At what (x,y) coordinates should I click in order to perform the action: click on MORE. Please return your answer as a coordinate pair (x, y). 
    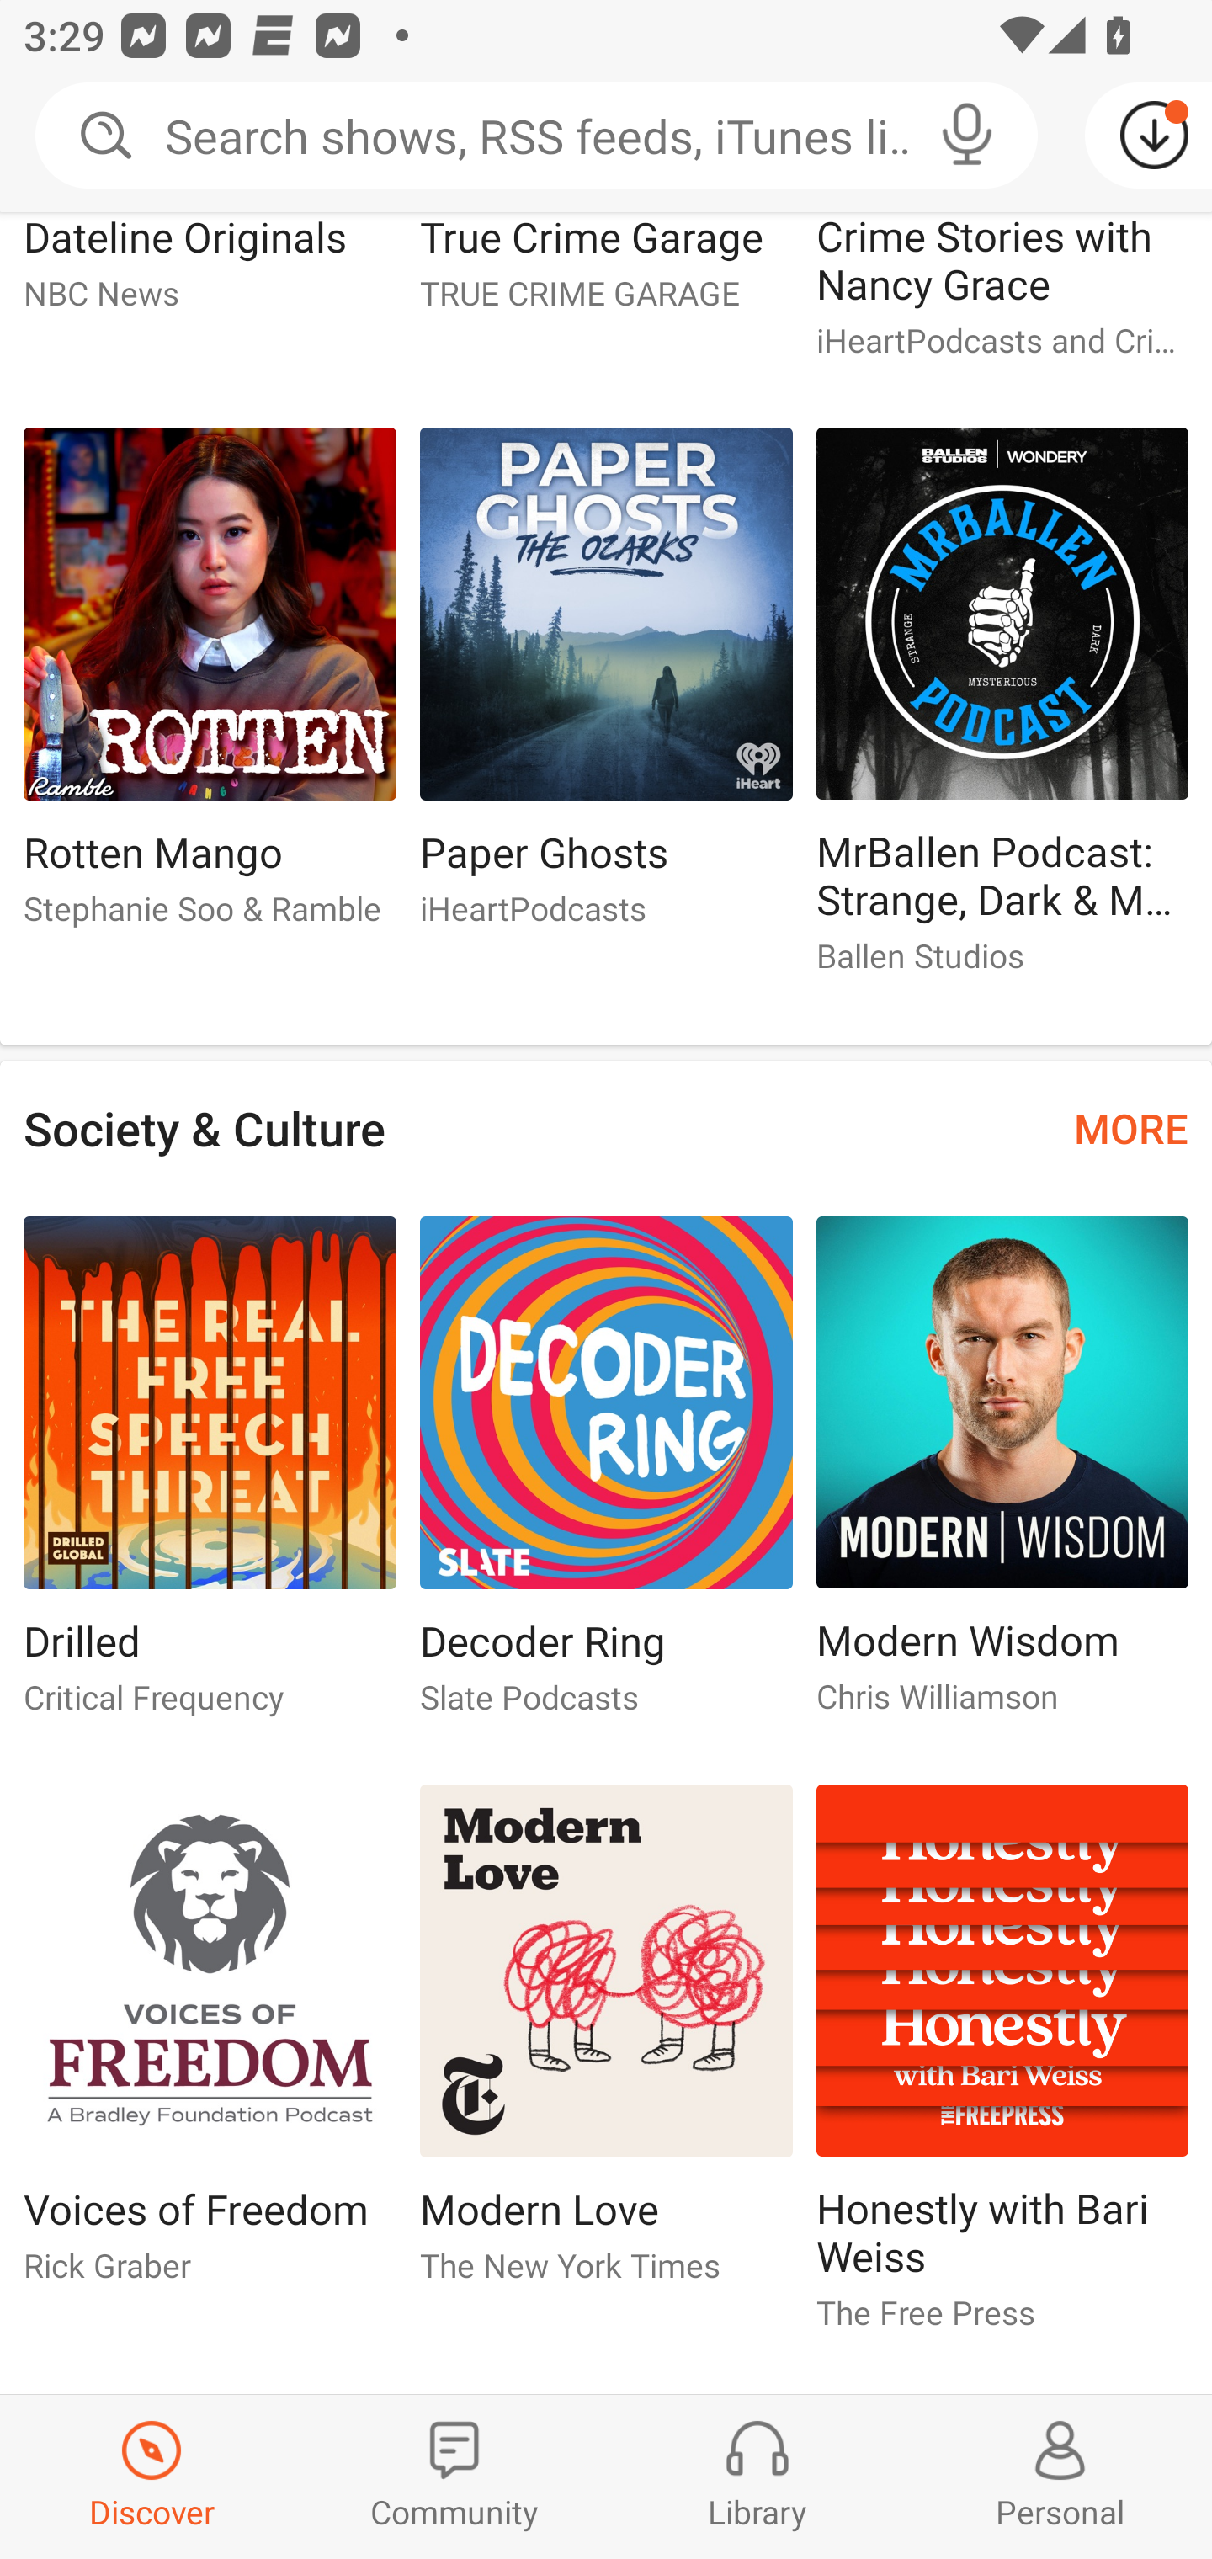
    Looking at the image, I should click on (1131, 1128).